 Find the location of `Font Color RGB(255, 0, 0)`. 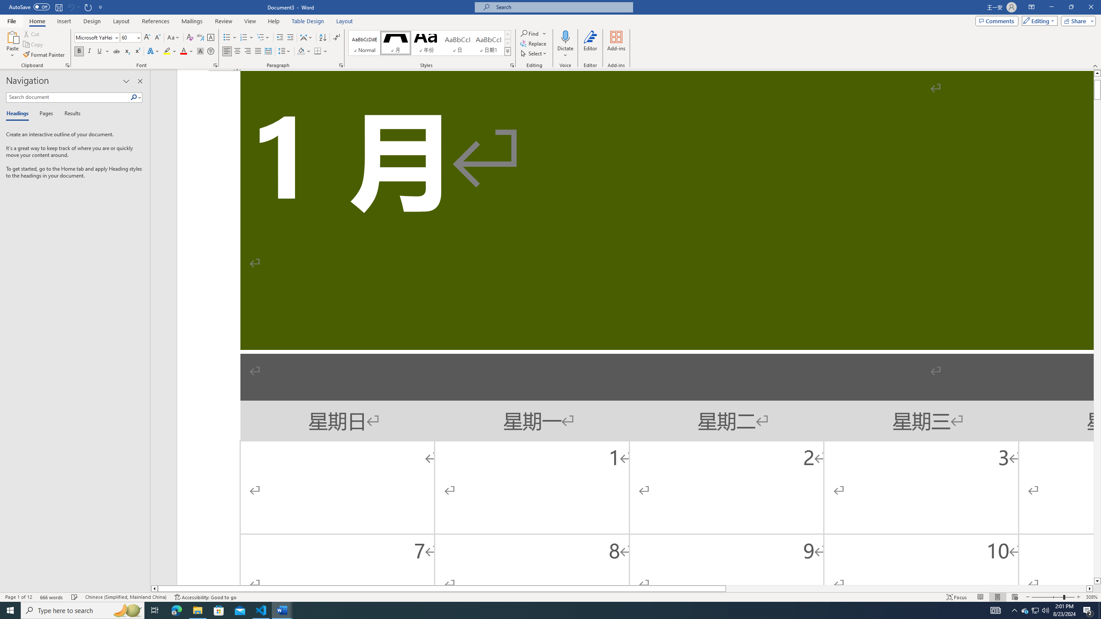

Font Color RGB(255, 0, 0) is located at coordinates (183, 52).